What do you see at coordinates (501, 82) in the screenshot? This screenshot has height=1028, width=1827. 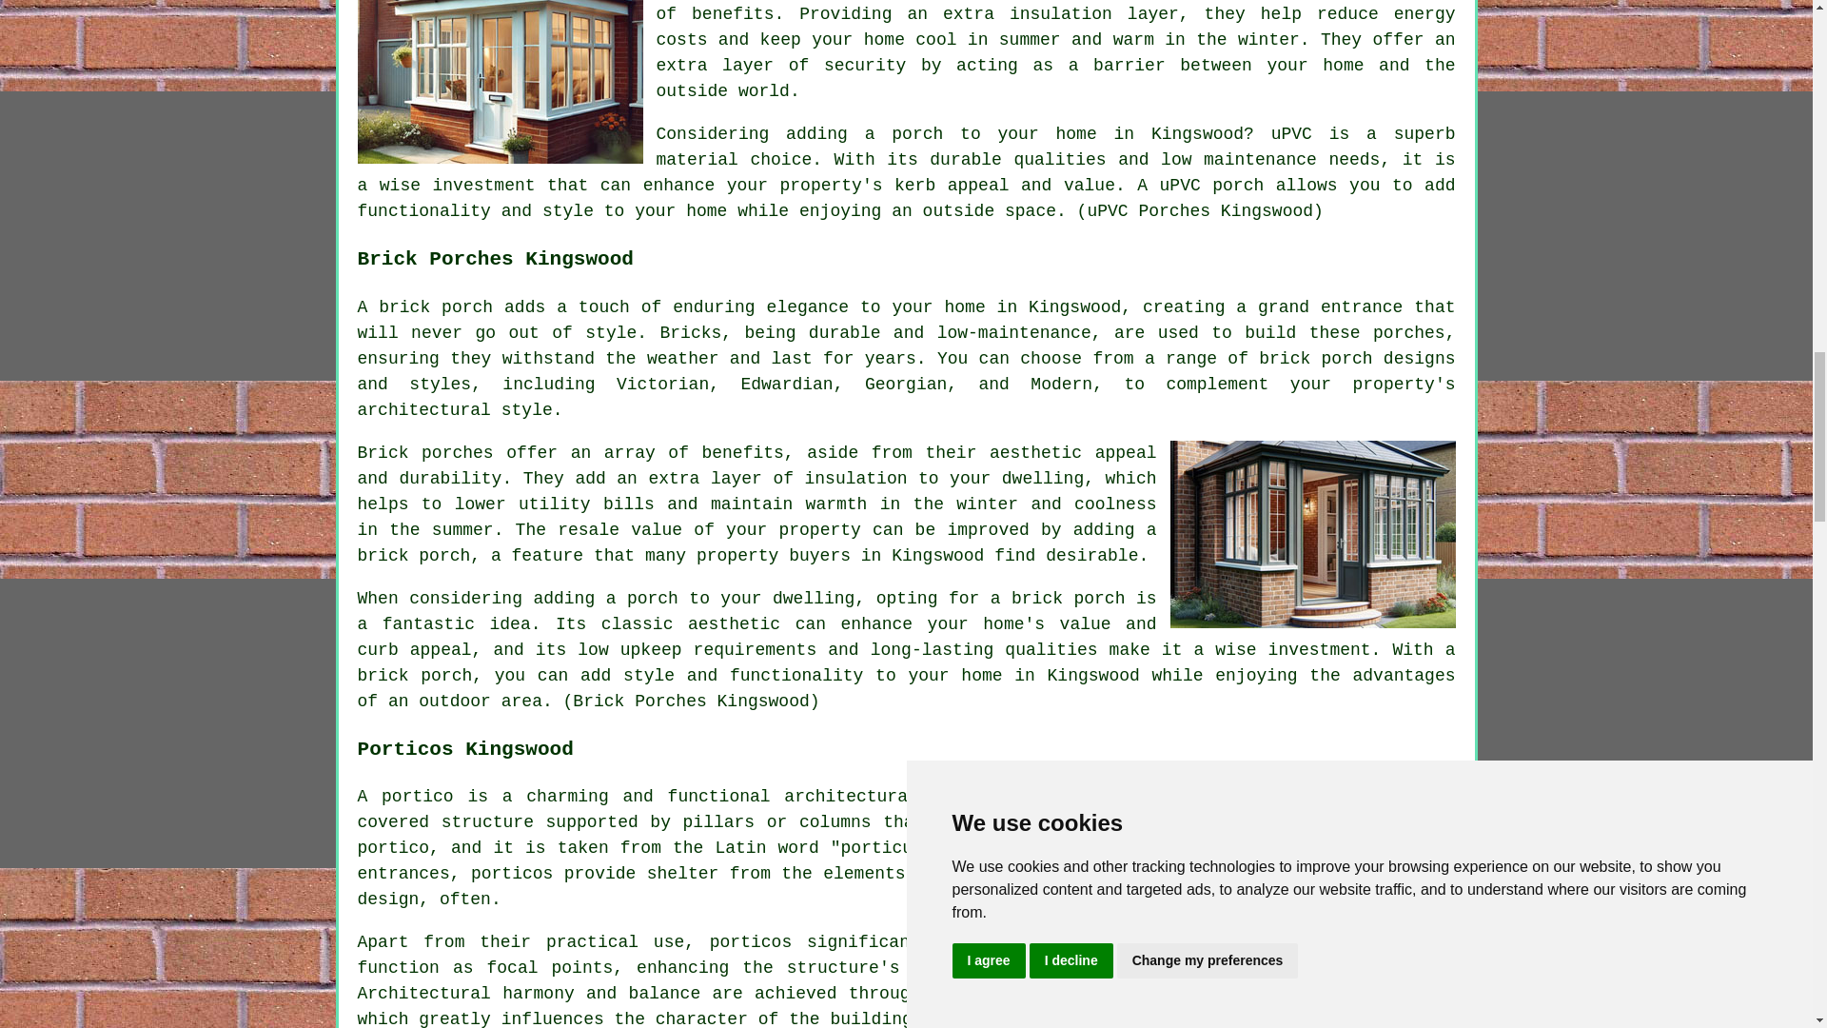 I see `uPVC Porches Kingswood` at bounding box center [501, 82].